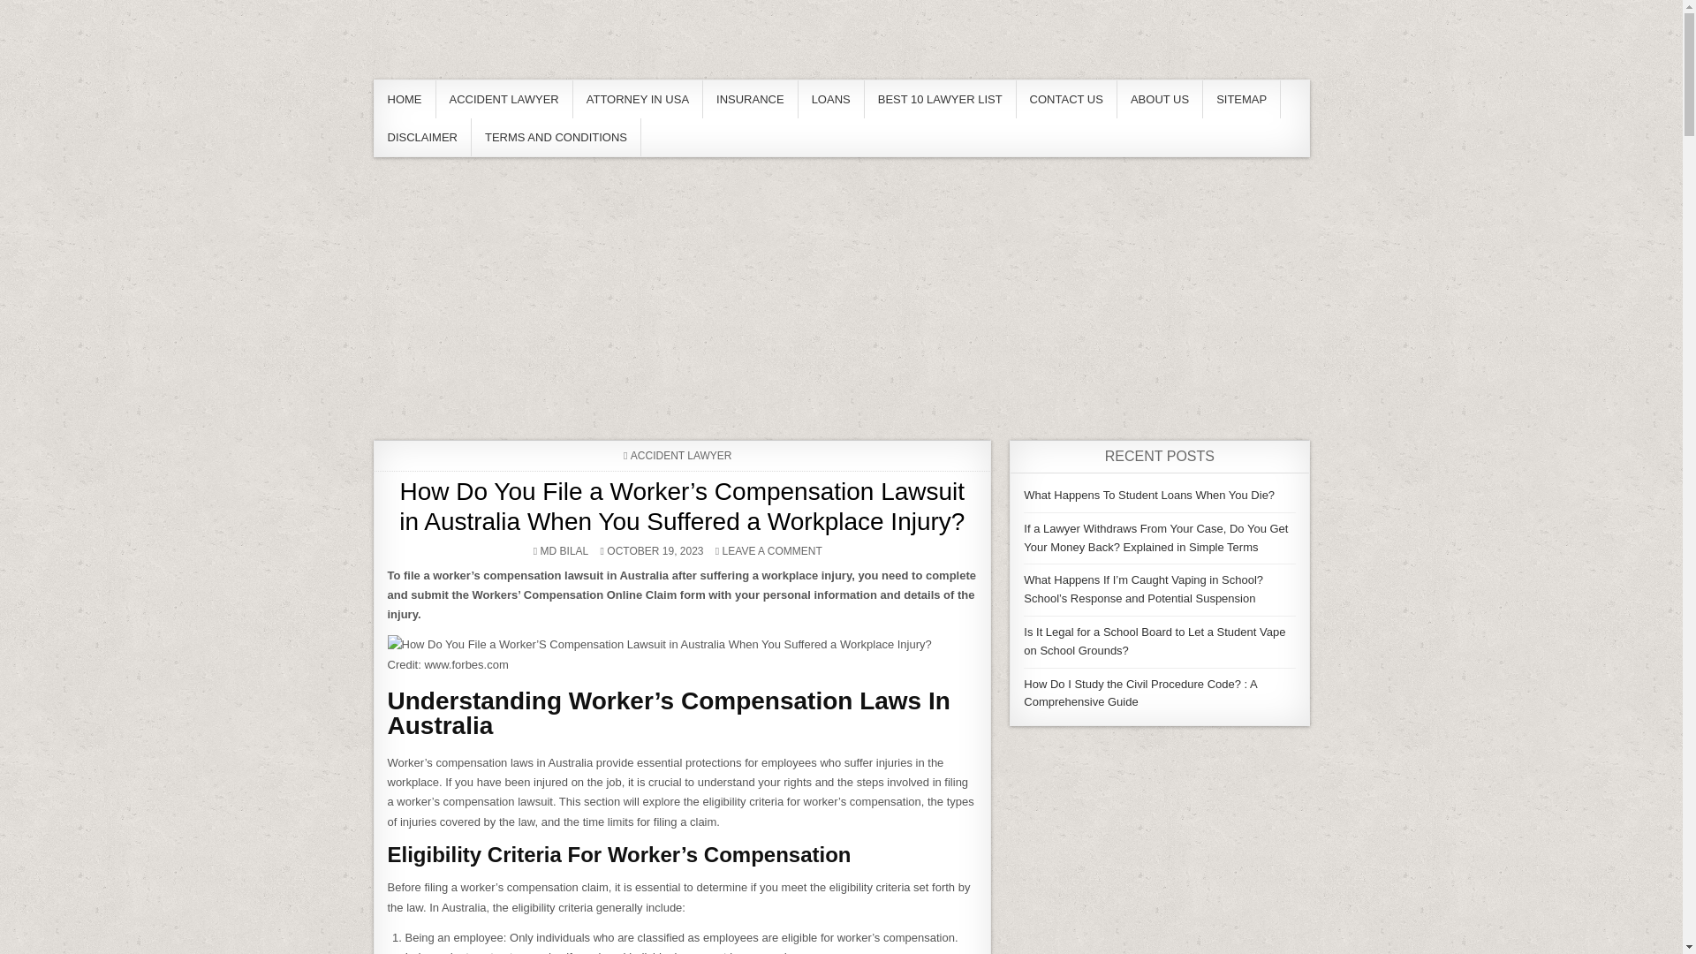 This screenshot has height=954, width=1696. I want to click on DISCLAIMER, so click(422, 137).